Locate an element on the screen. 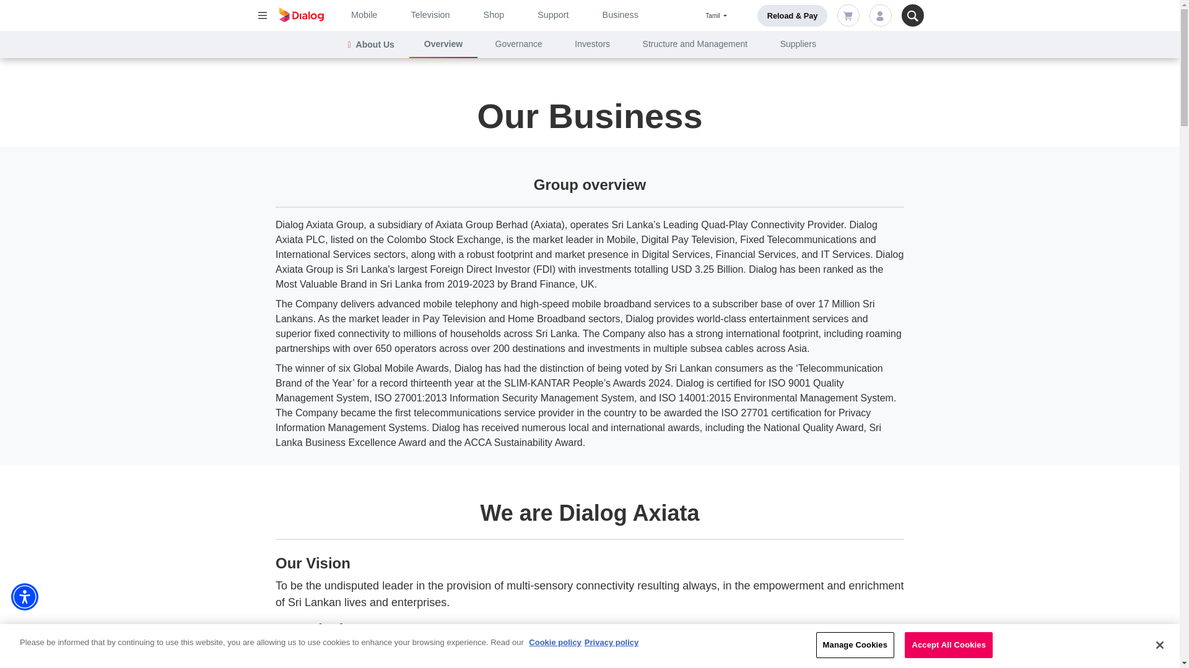 The width and height of the screenshot is (1189, 668). Accessibility Menu is located at coordinates (24, 596).